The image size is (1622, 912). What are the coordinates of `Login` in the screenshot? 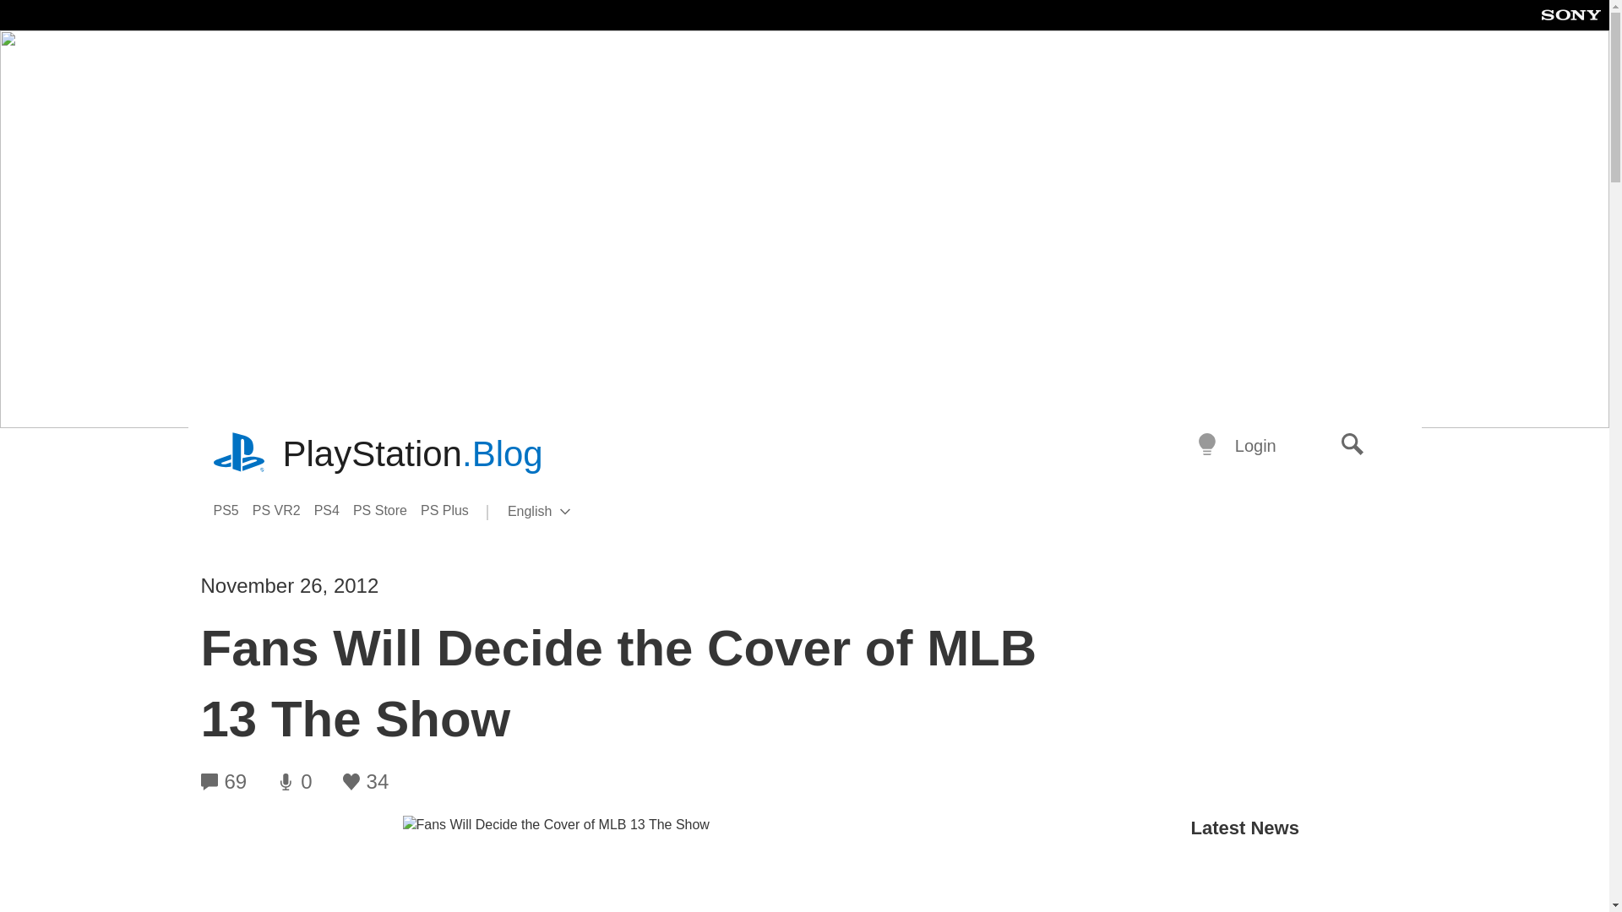 It's located at (566, 512).